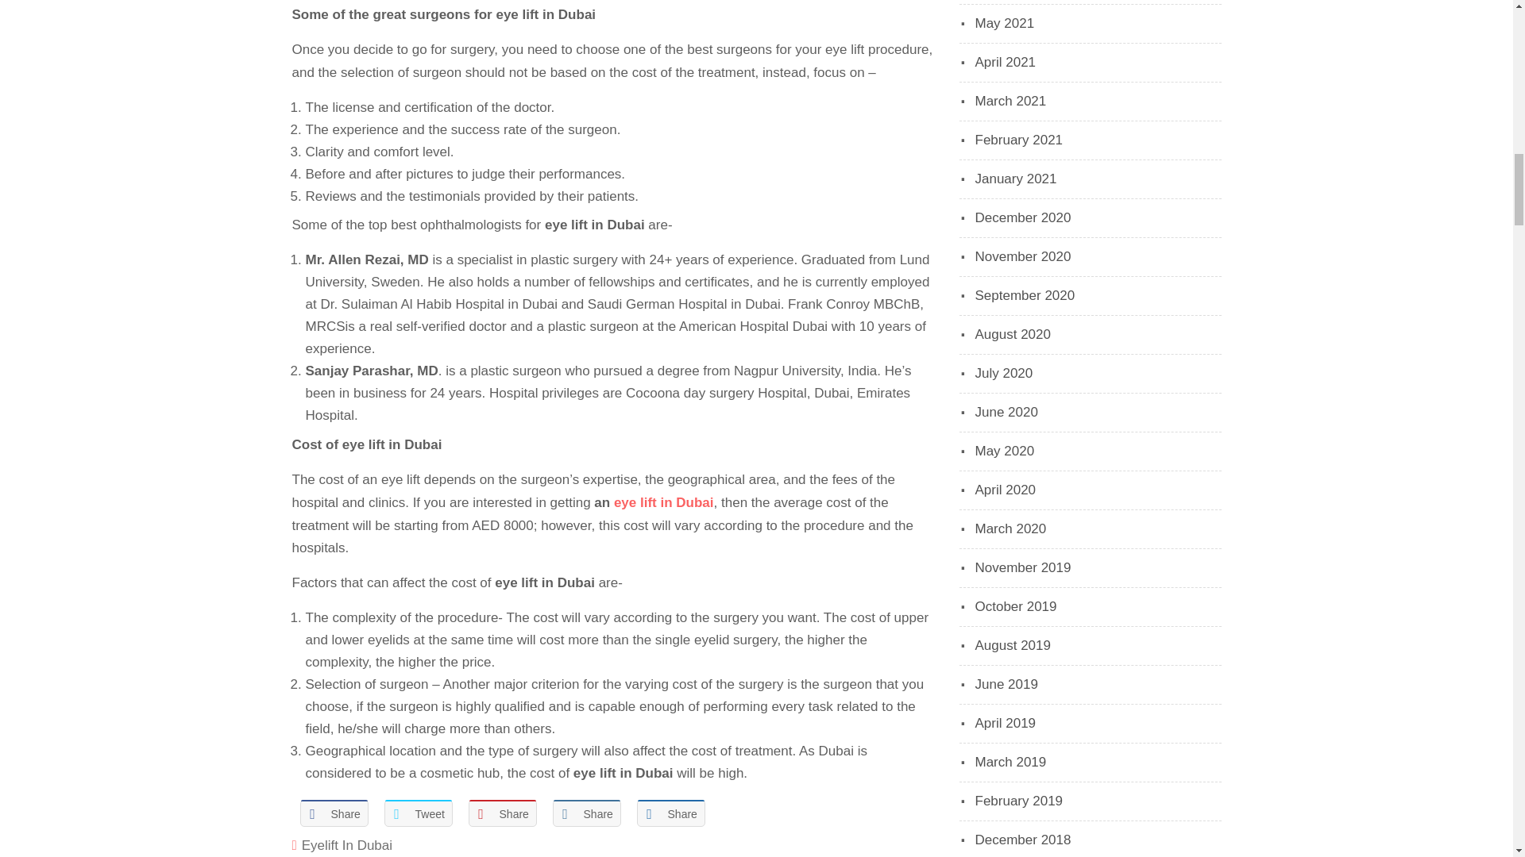 The image size is (1525, 857). Describe the element at coordinates (418, 813) in the screenshot. I see `Share on Twitter` at that location.